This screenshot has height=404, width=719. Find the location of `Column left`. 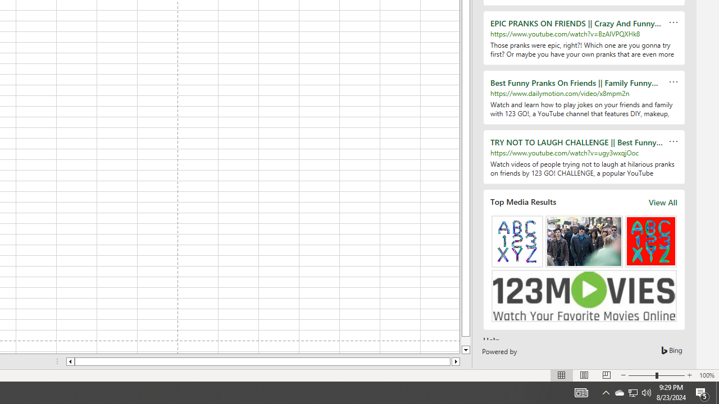

Column left is located at coordinates (70, 361).